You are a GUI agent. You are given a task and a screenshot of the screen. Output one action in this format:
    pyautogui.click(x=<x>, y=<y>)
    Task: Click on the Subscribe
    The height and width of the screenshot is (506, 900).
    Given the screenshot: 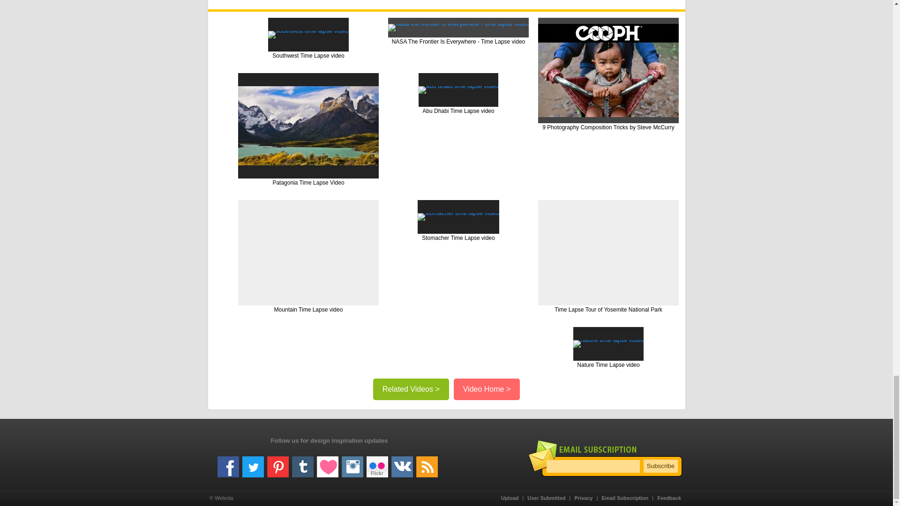 What is the action you would take?
    pyautogui.click(x=660, y=466)
    